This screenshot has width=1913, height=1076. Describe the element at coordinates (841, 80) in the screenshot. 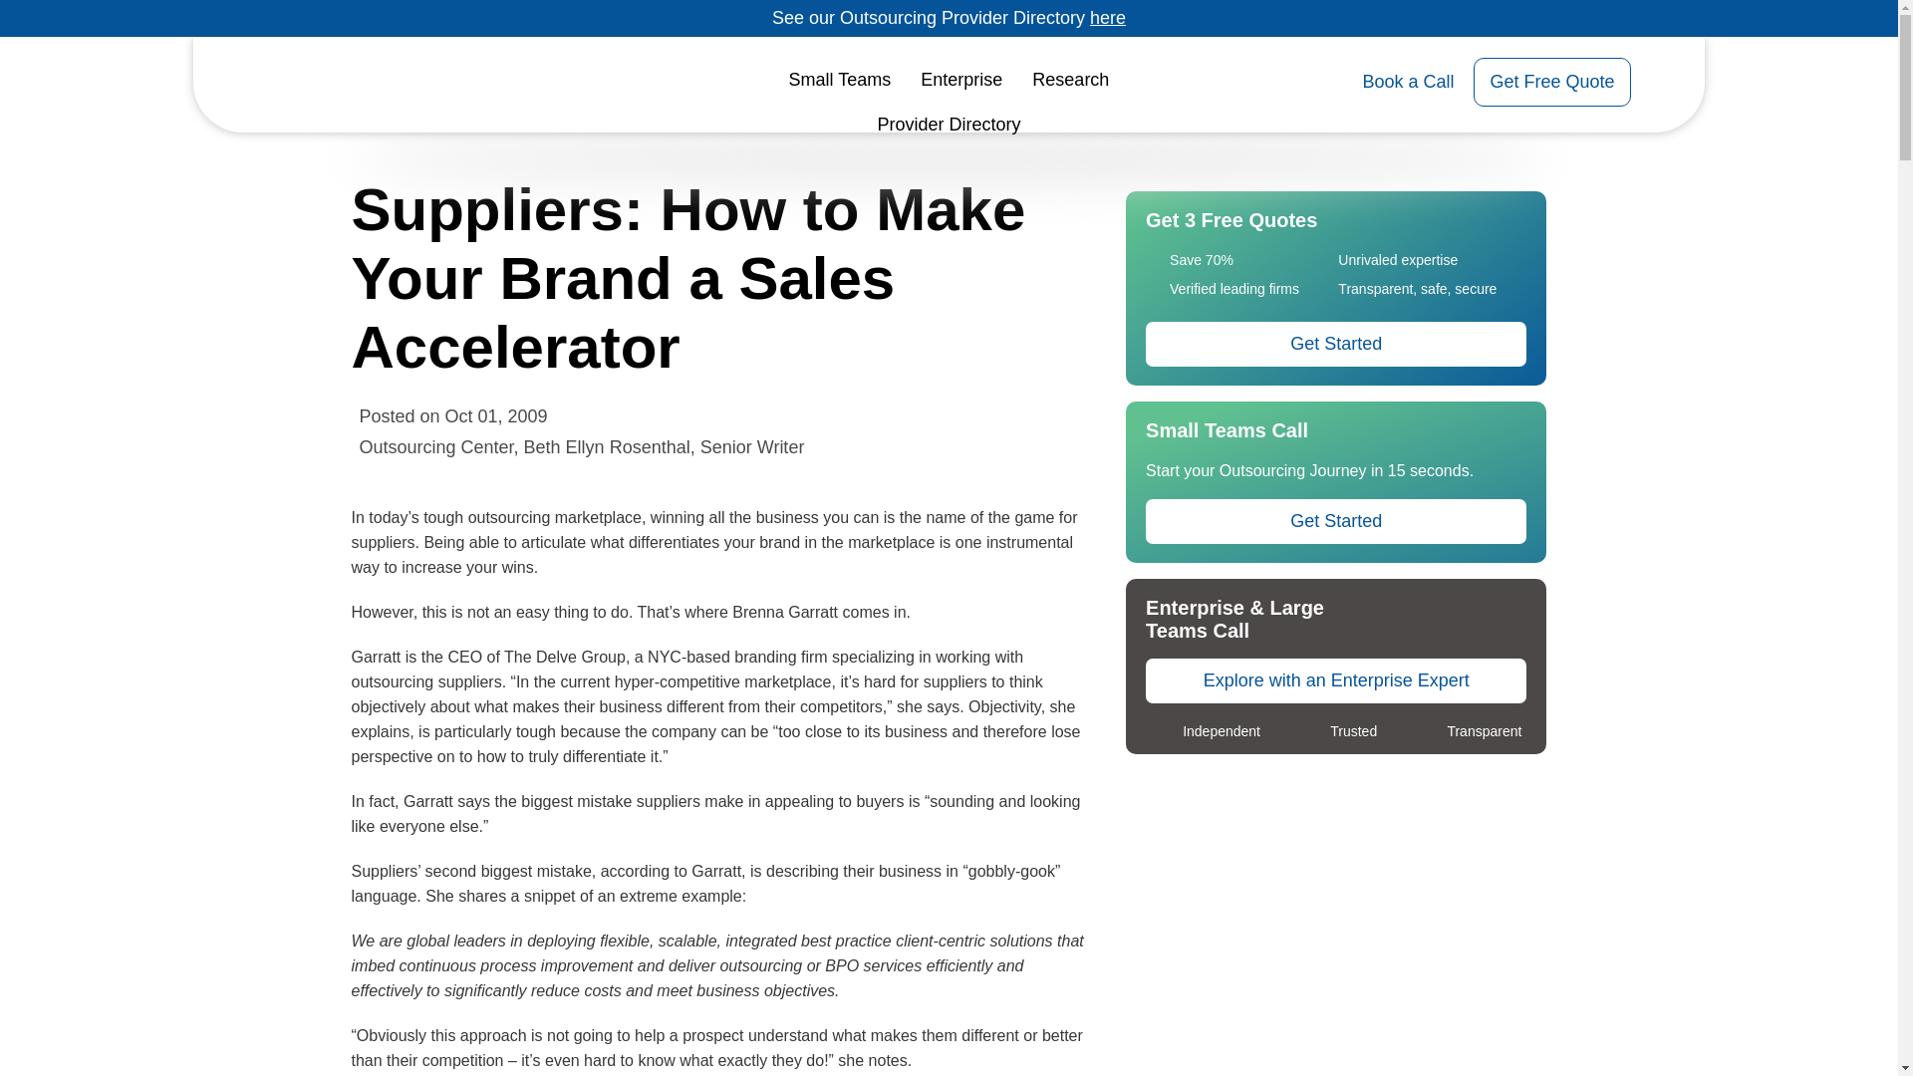

I see `Small Teams` at that location.